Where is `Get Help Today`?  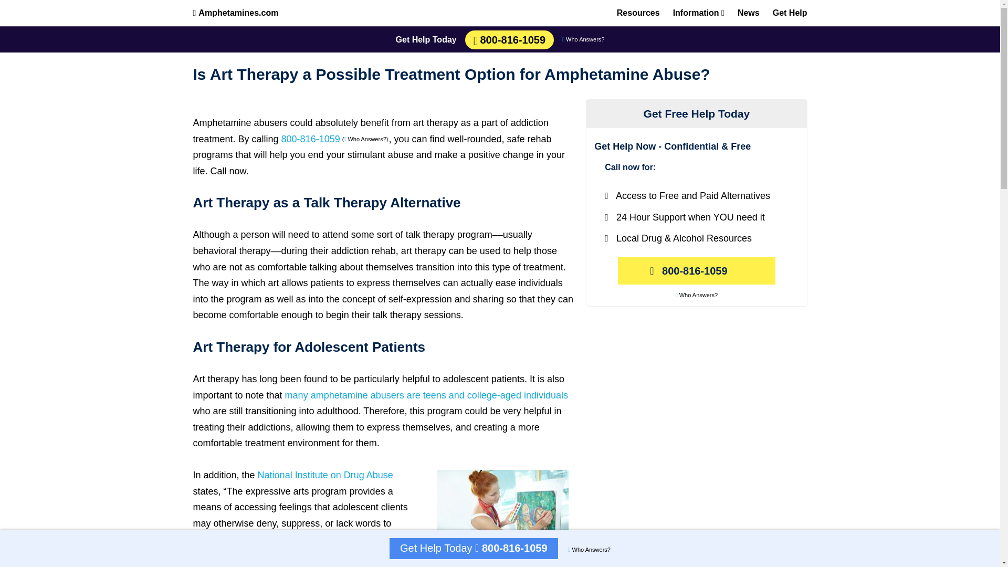 Get Help Today is located at coordinates (437, 548).